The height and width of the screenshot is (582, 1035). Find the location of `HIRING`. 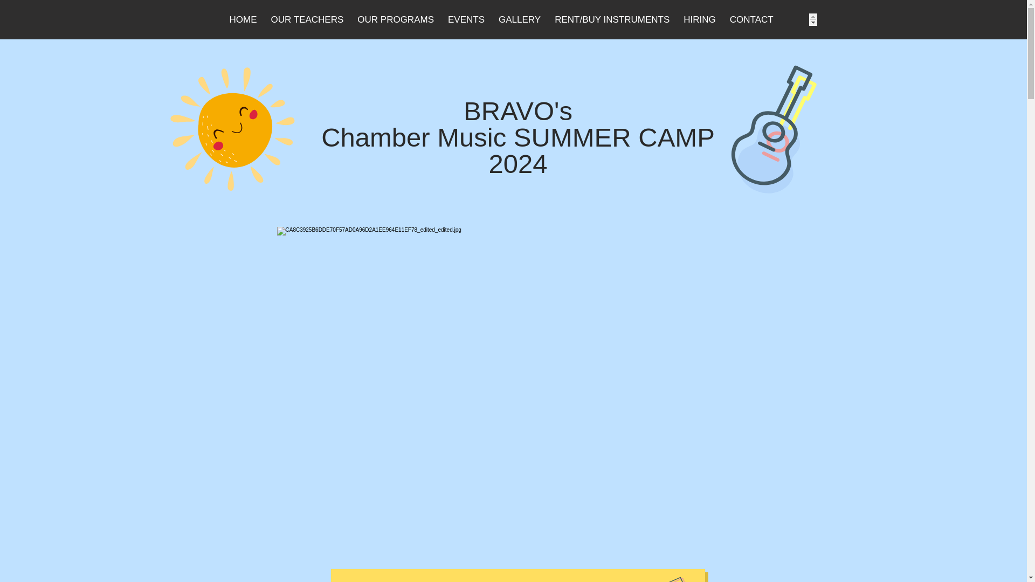

HIRING is located at coordinates (700, 19).